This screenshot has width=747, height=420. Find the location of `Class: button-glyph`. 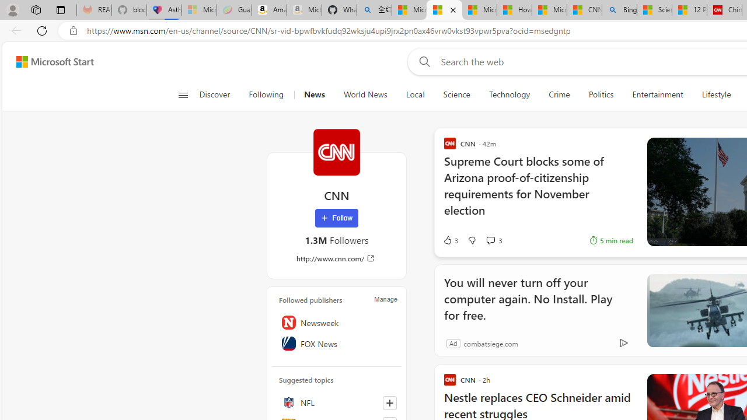

Class: button-glyph is located at coordinates (183, 94).